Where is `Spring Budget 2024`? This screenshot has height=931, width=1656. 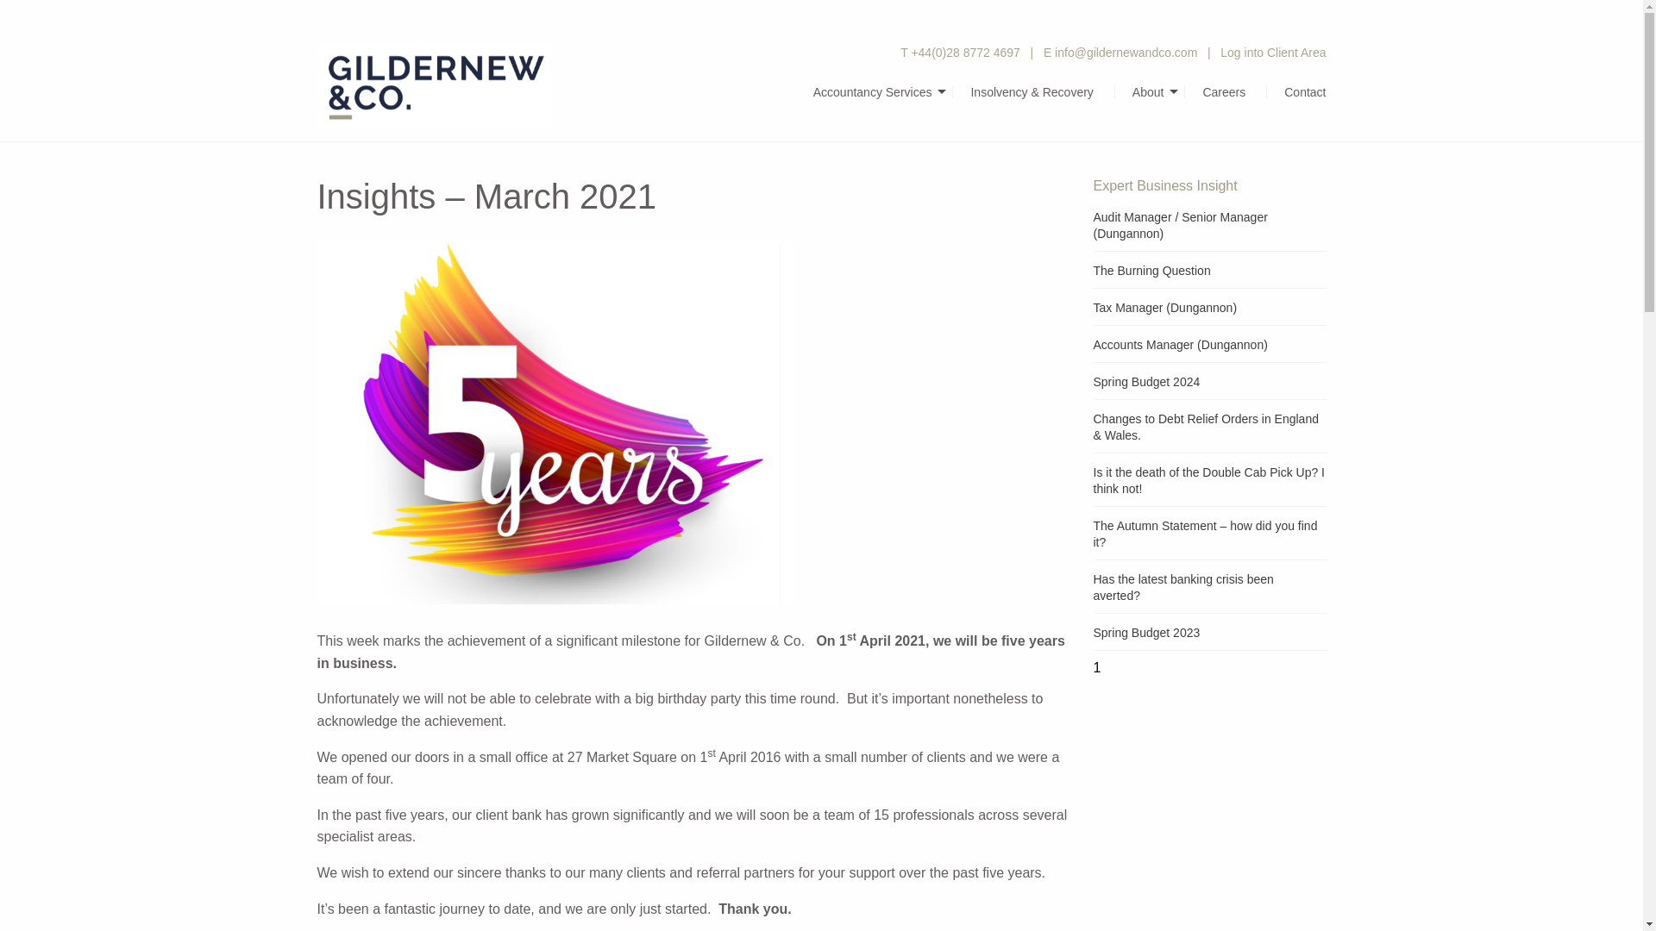 Spring Budget 2024 is located at coordinates (1147, 382).